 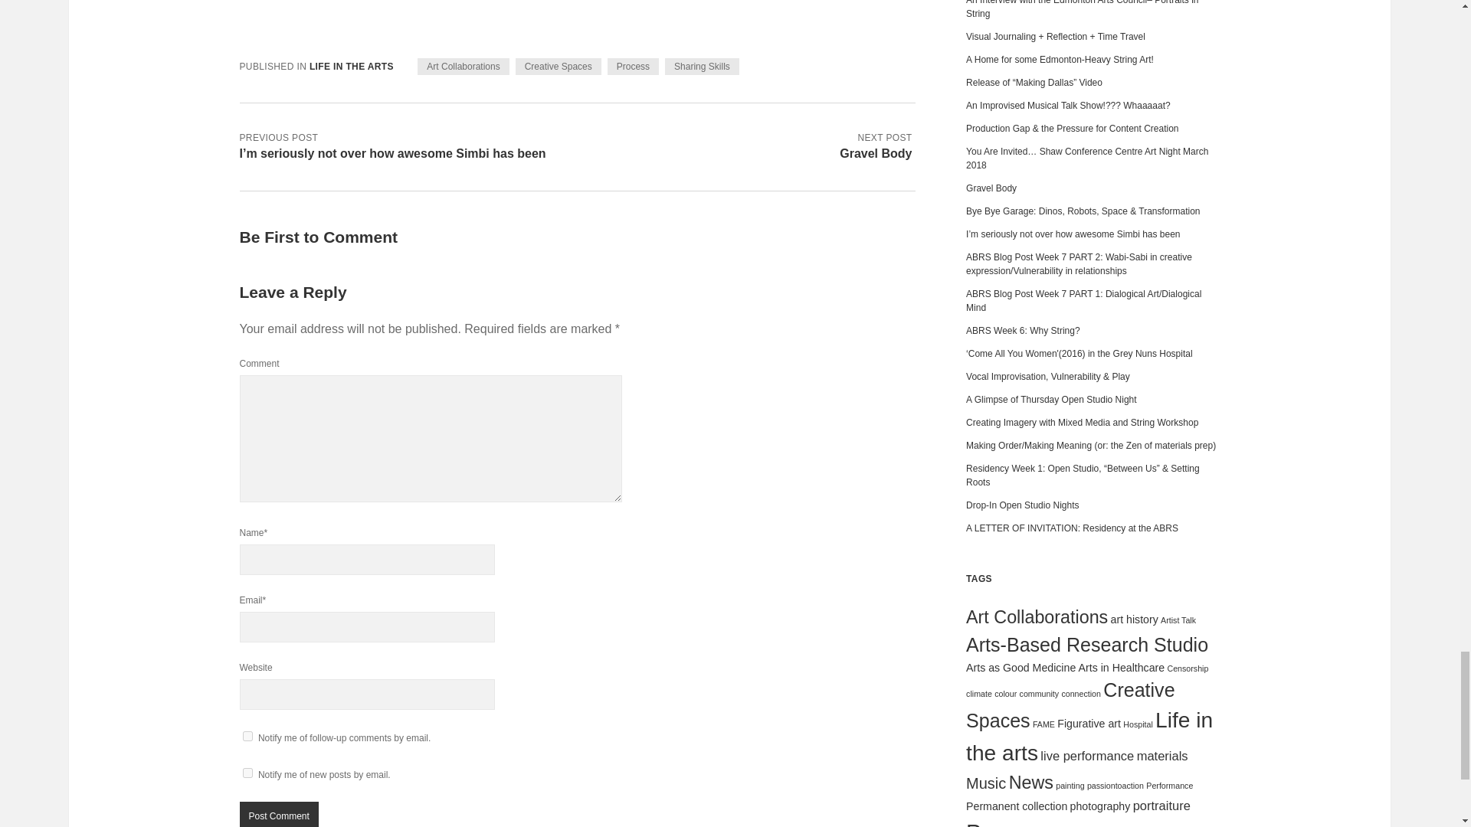 I want to click on View all posts tagged Creative Spaces, so click(x=559, y=66).